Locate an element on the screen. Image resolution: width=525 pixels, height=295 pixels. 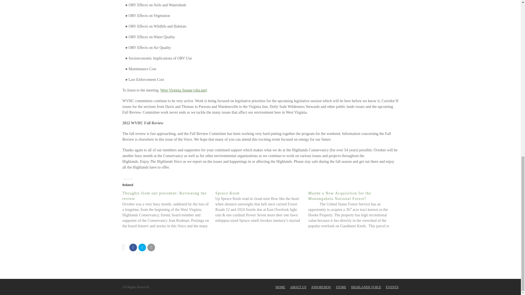
Tweet is located at coordinates (142, 247).